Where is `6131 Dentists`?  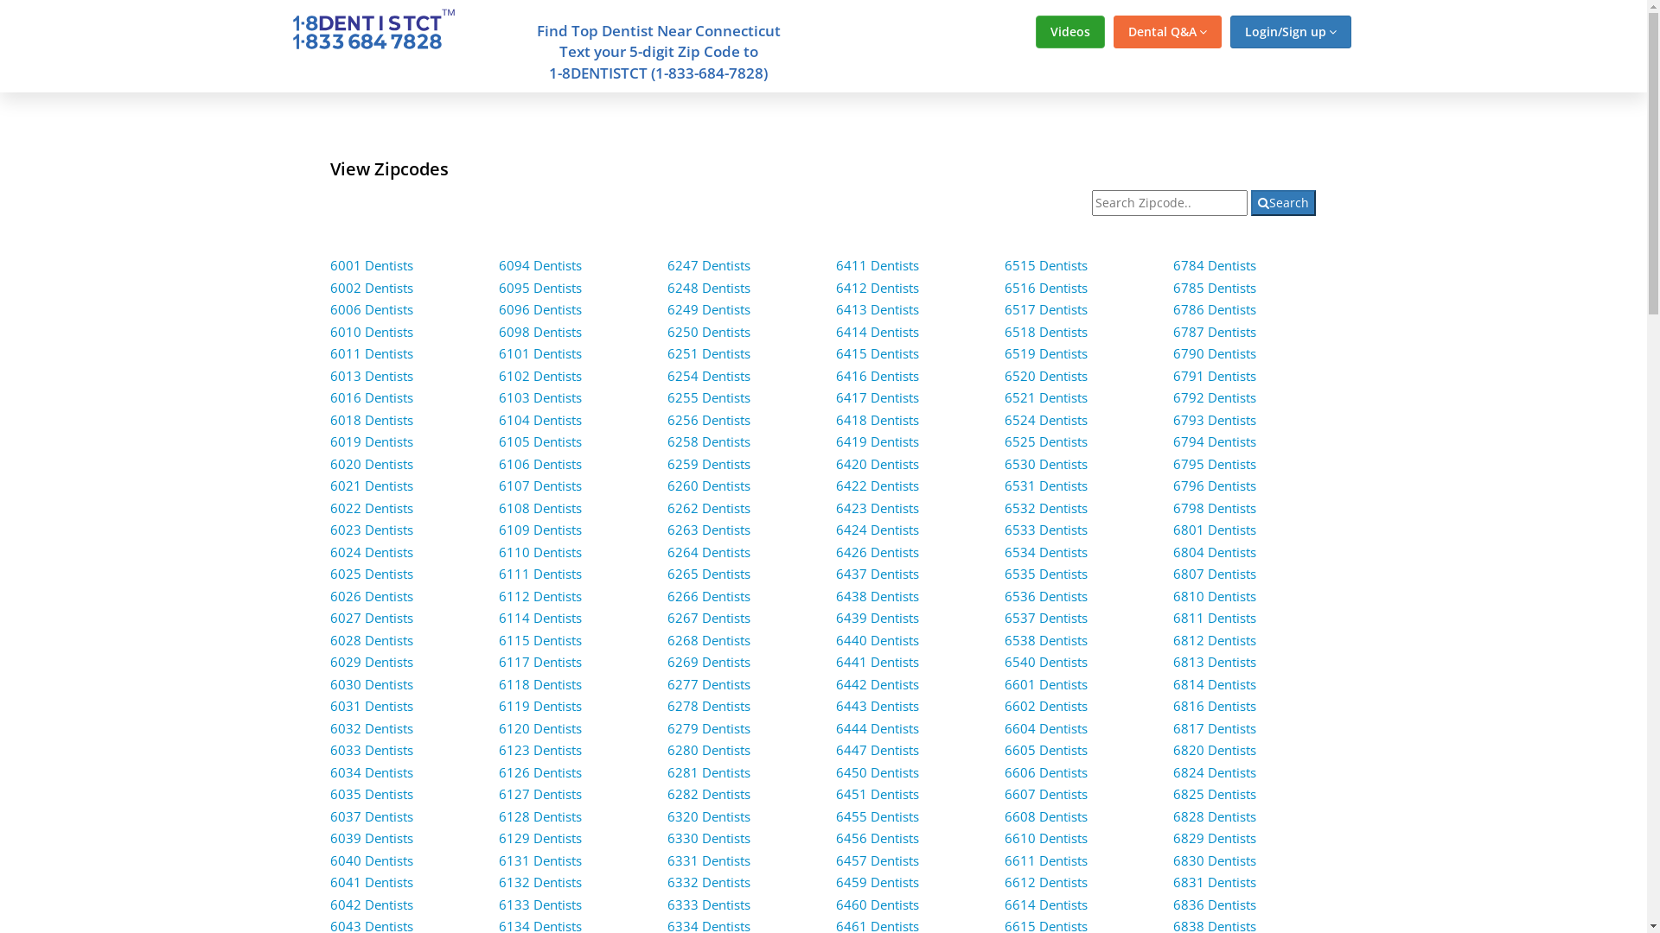
6131 Dentists is located at coordinates (540, 860).